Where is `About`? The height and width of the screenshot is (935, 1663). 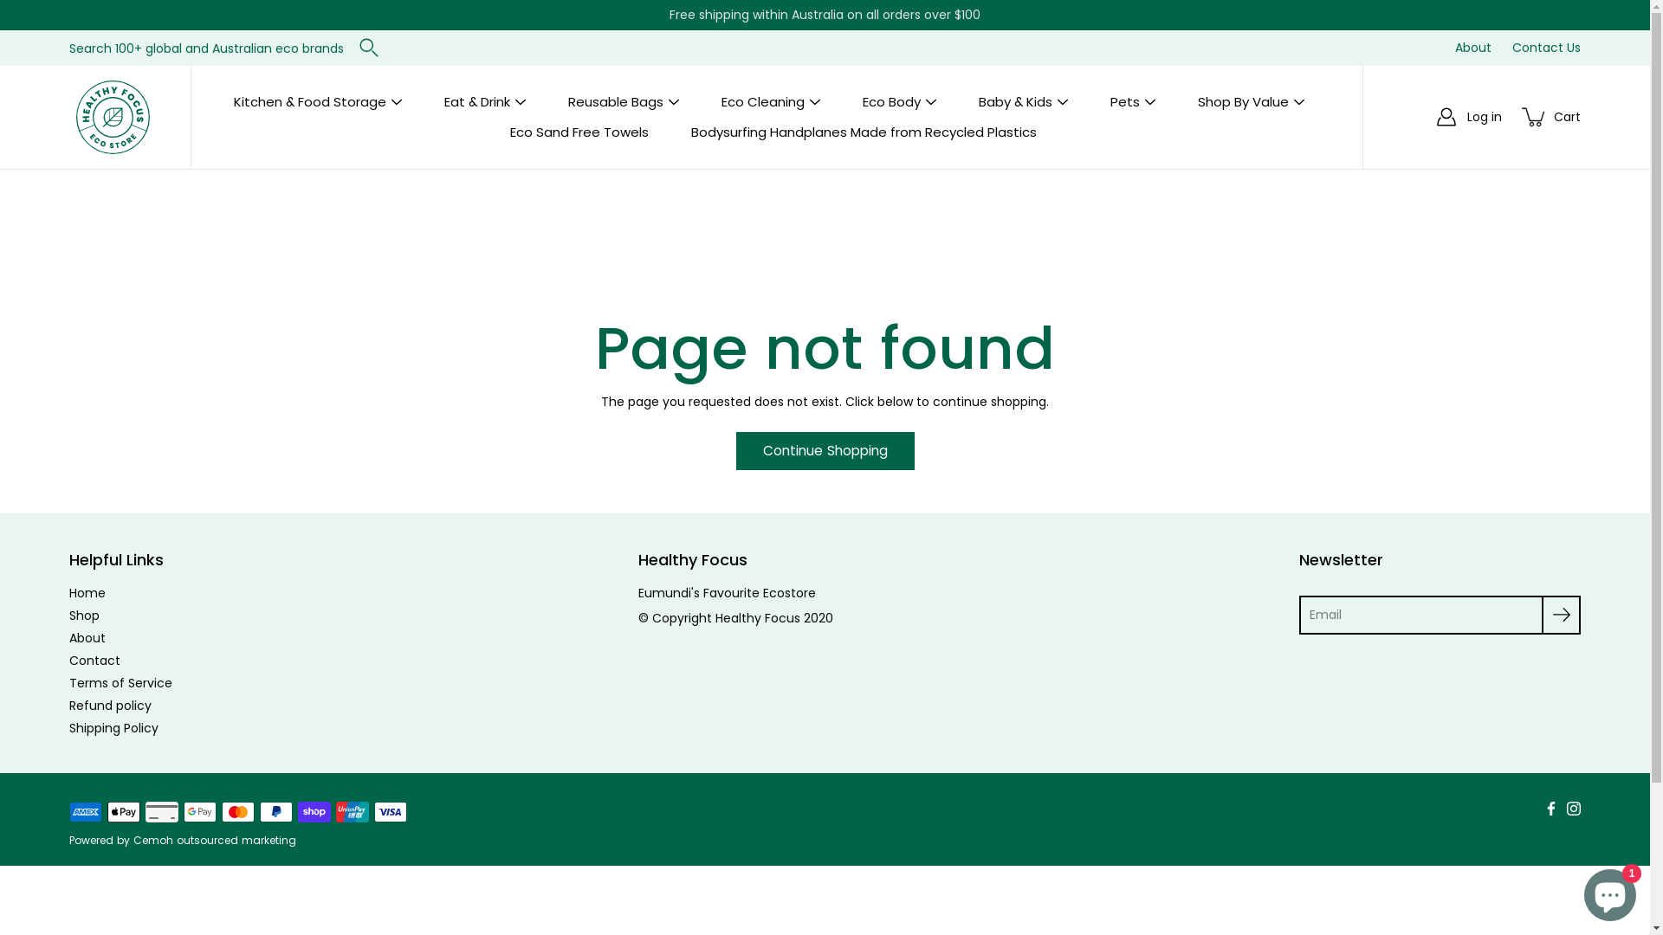
About is located at coordinates (1465, 48).